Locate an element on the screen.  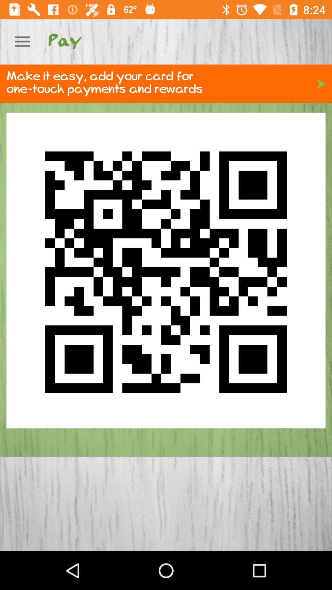
open the app next to pay is located at coordinates (22, 42).